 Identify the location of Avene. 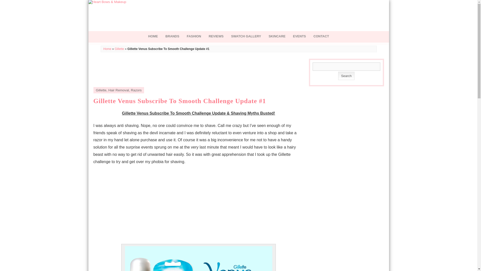
(172, 37).